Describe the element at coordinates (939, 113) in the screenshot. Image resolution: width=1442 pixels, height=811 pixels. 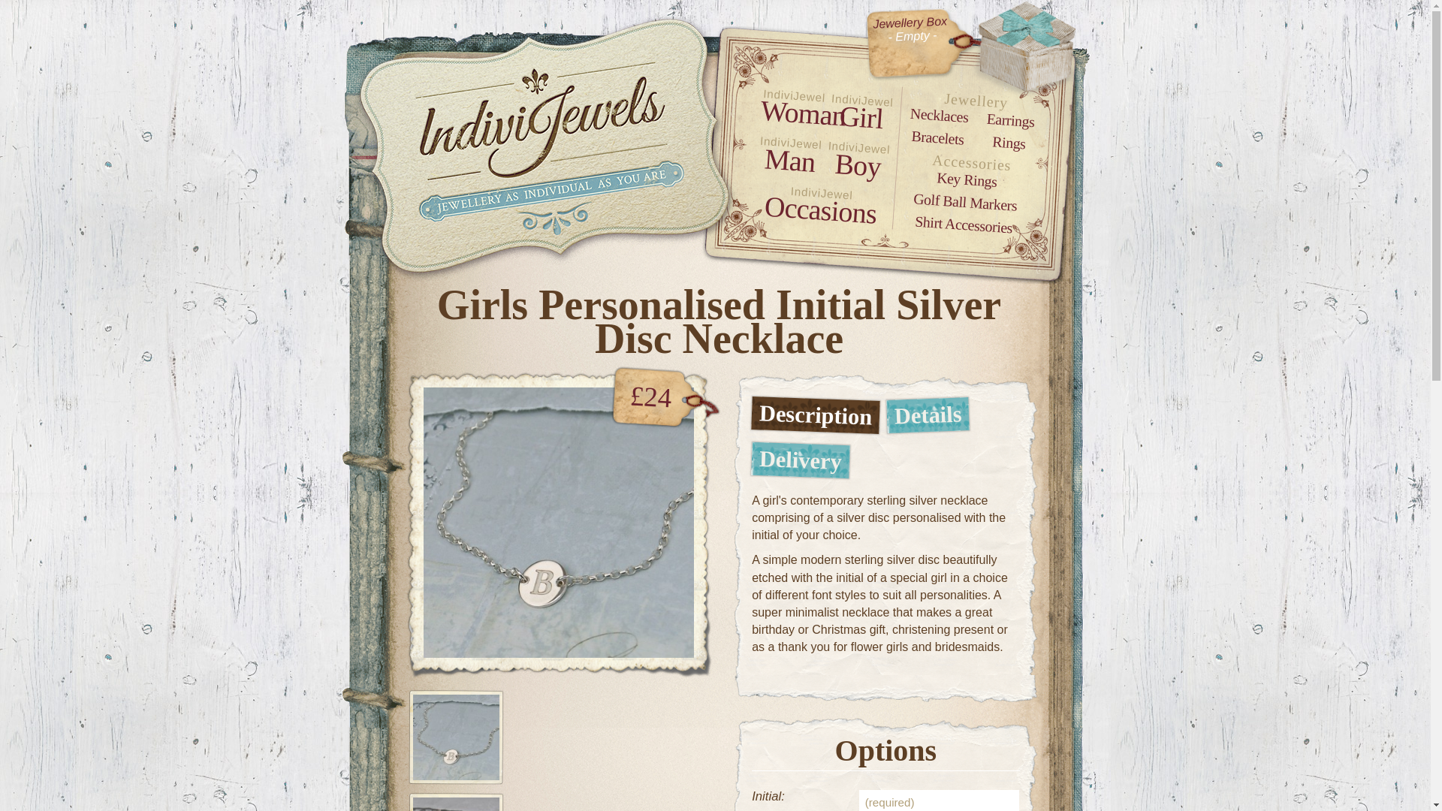
I see `Necklaces` at that location.